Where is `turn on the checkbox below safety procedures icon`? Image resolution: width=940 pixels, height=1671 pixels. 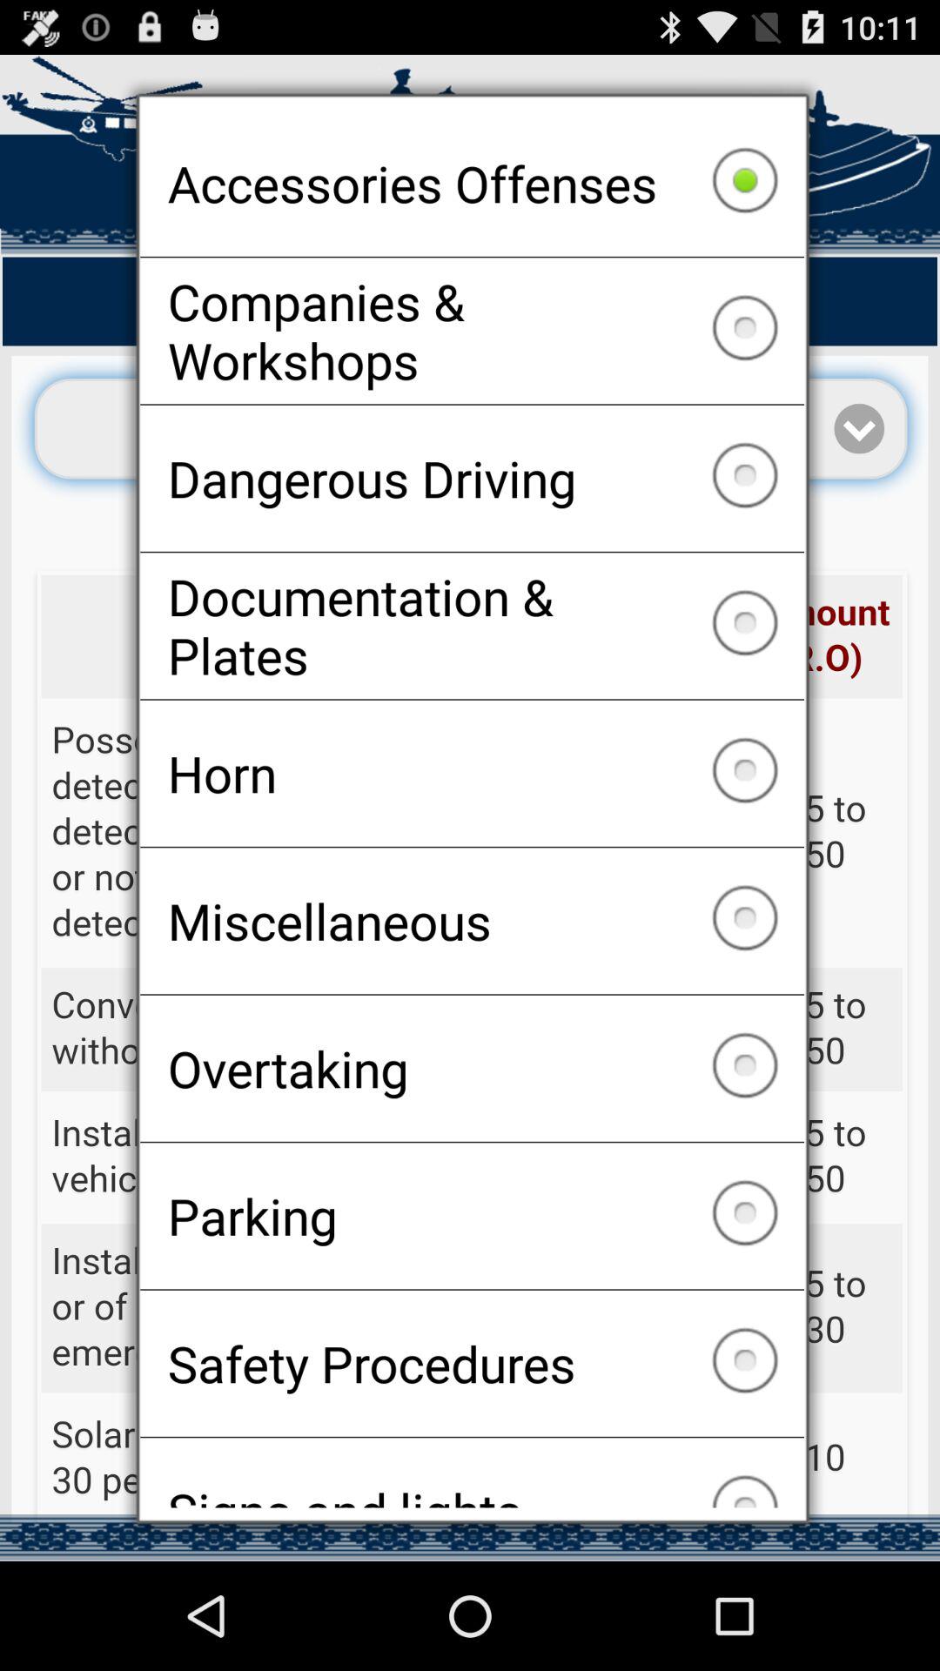
turn on the checkbox below safety procedures icon is located at coordinates (472, 1473).